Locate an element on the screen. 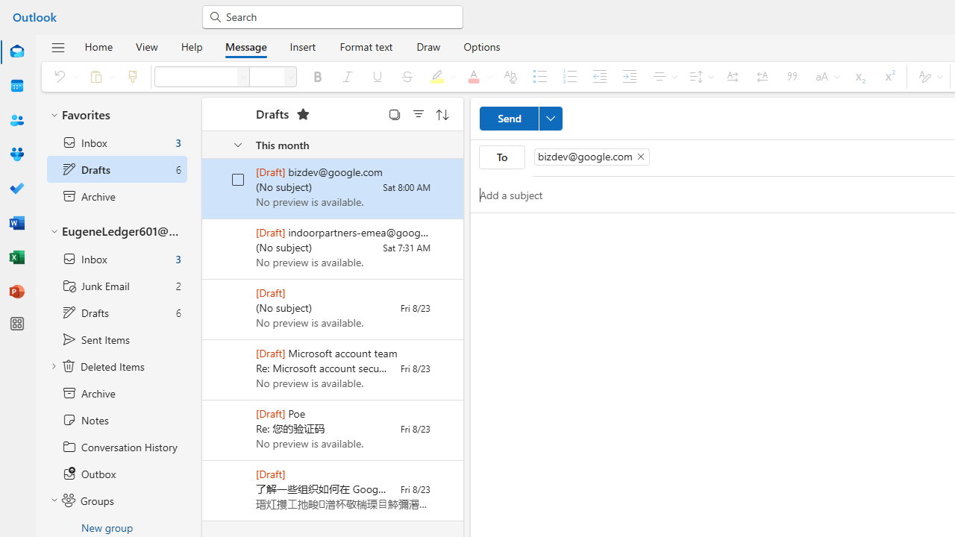 The image size is (955, 537). Numbering is located at coordinates (569, 76).